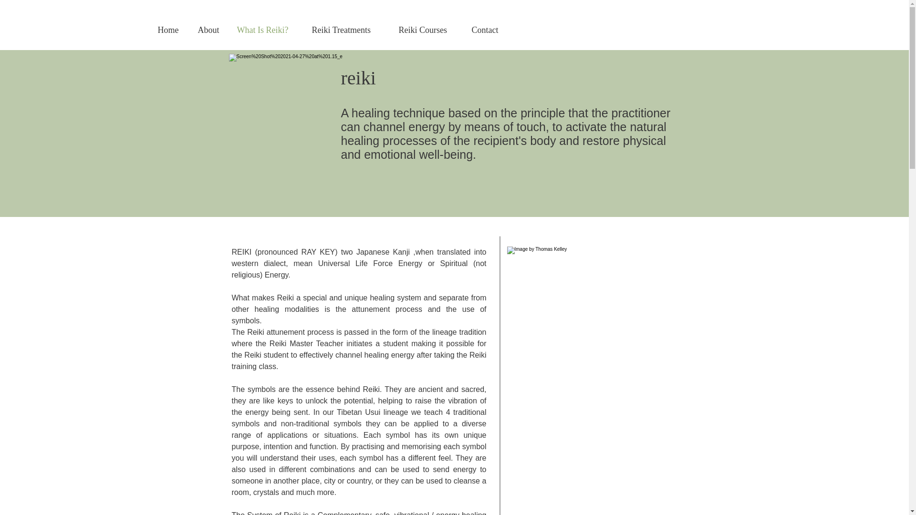  Describe the element at coordinates (267, 30) in the screenshot. I see `What Is Reiki?` at that location.